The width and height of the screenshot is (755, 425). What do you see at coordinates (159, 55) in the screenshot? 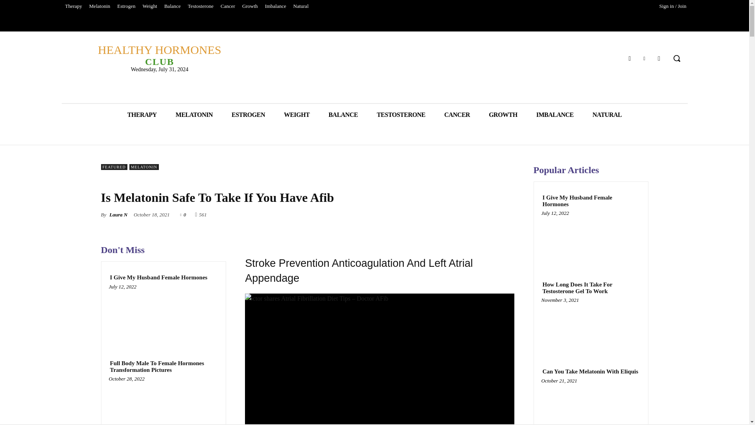
I see `I Give My Husband Female Hormones` at bounding box center [159, 55].